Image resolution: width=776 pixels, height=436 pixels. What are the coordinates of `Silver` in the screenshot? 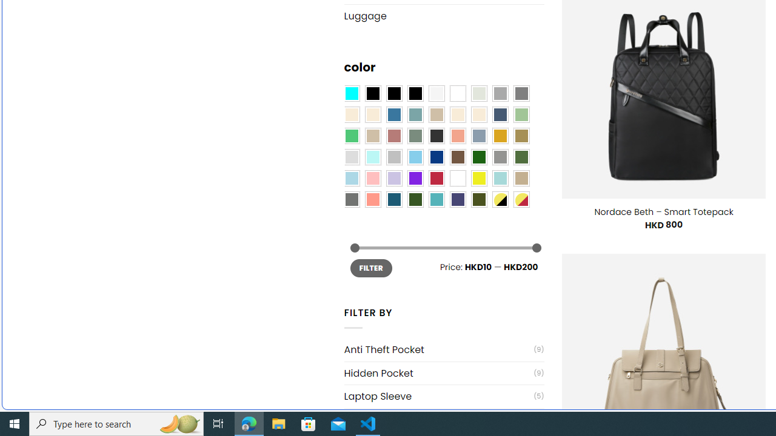 It's located at (394, 157).